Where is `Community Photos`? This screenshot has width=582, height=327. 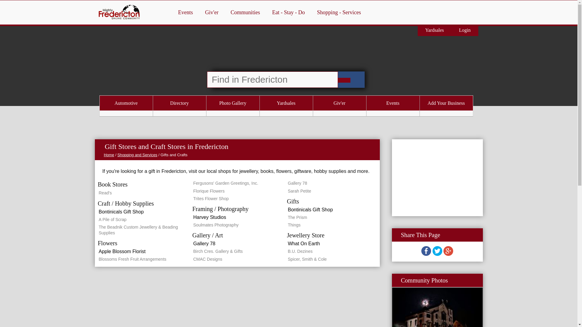
Community Photos is located at coordinates (424, 280).